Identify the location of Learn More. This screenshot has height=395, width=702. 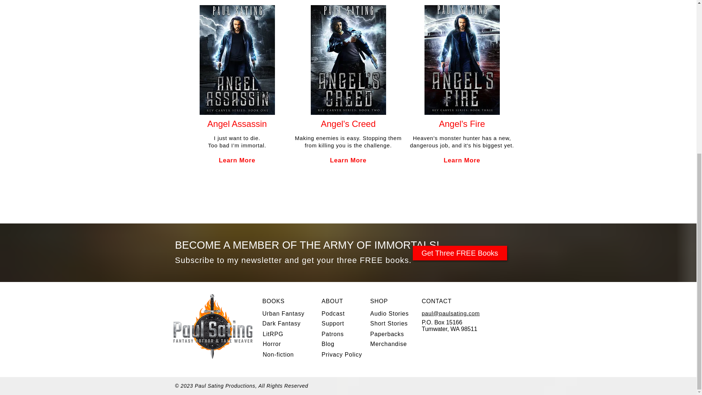
(237, 160).